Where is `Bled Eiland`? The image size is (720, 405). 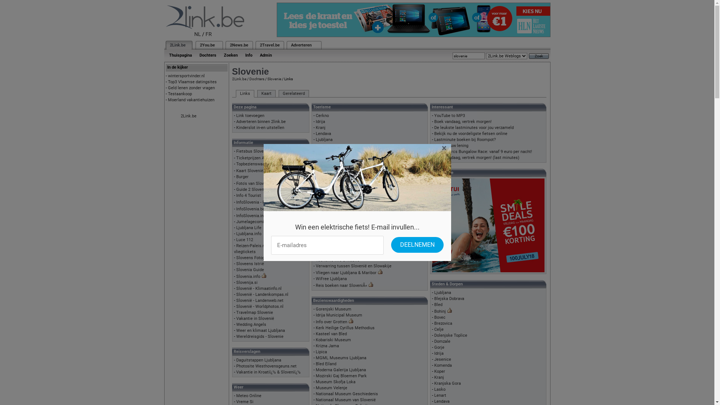
Bled Eiland is located at coordinates (326, 364).